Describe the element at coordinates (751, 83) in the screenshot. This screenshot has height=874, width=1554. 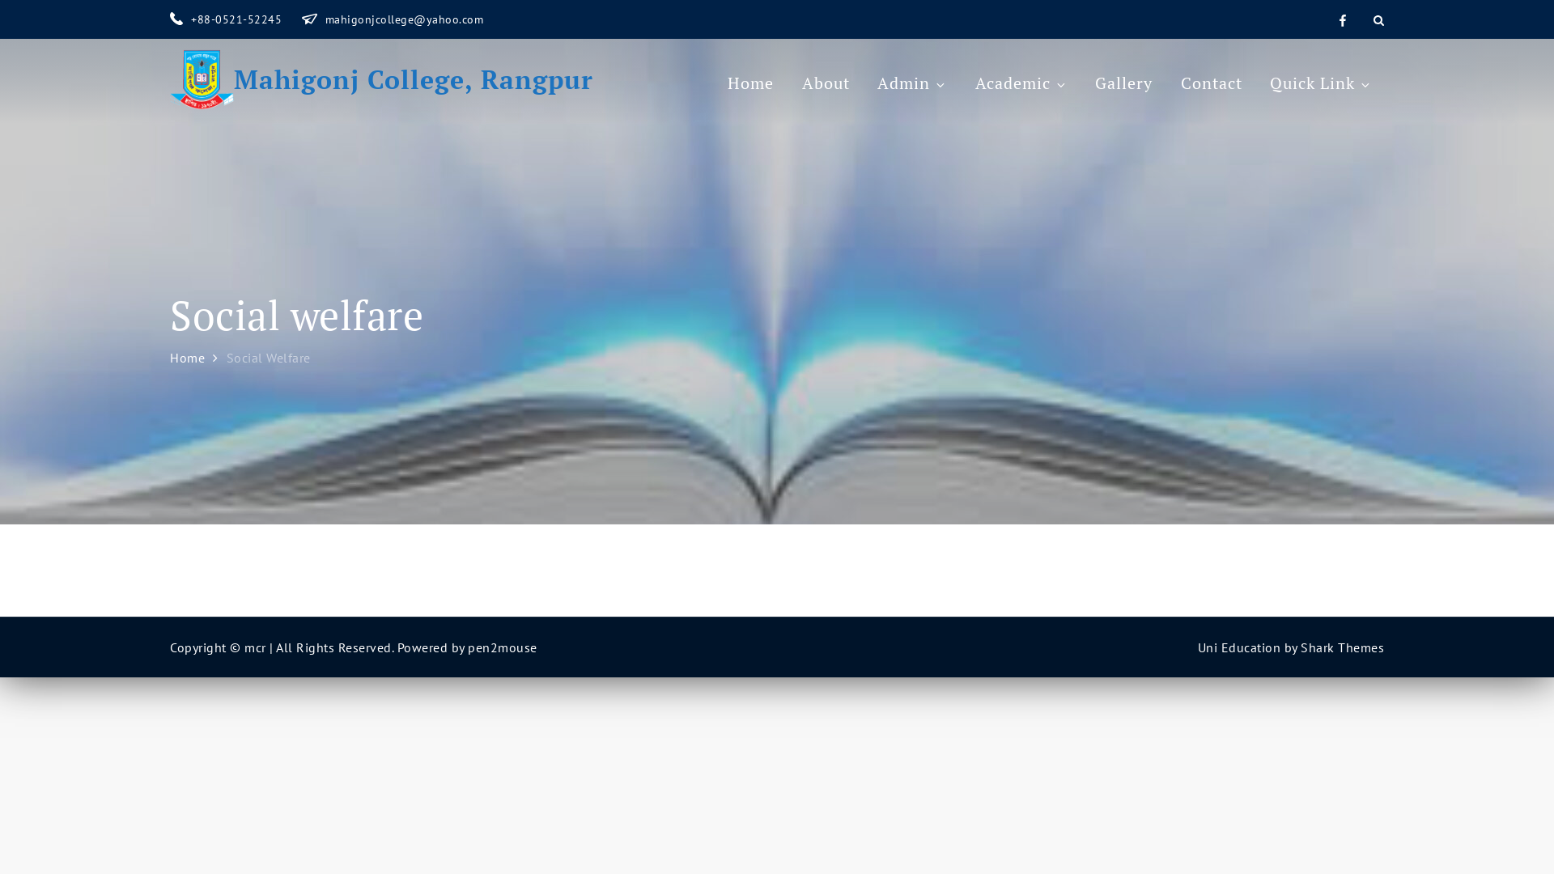
I see `Home` at that location.